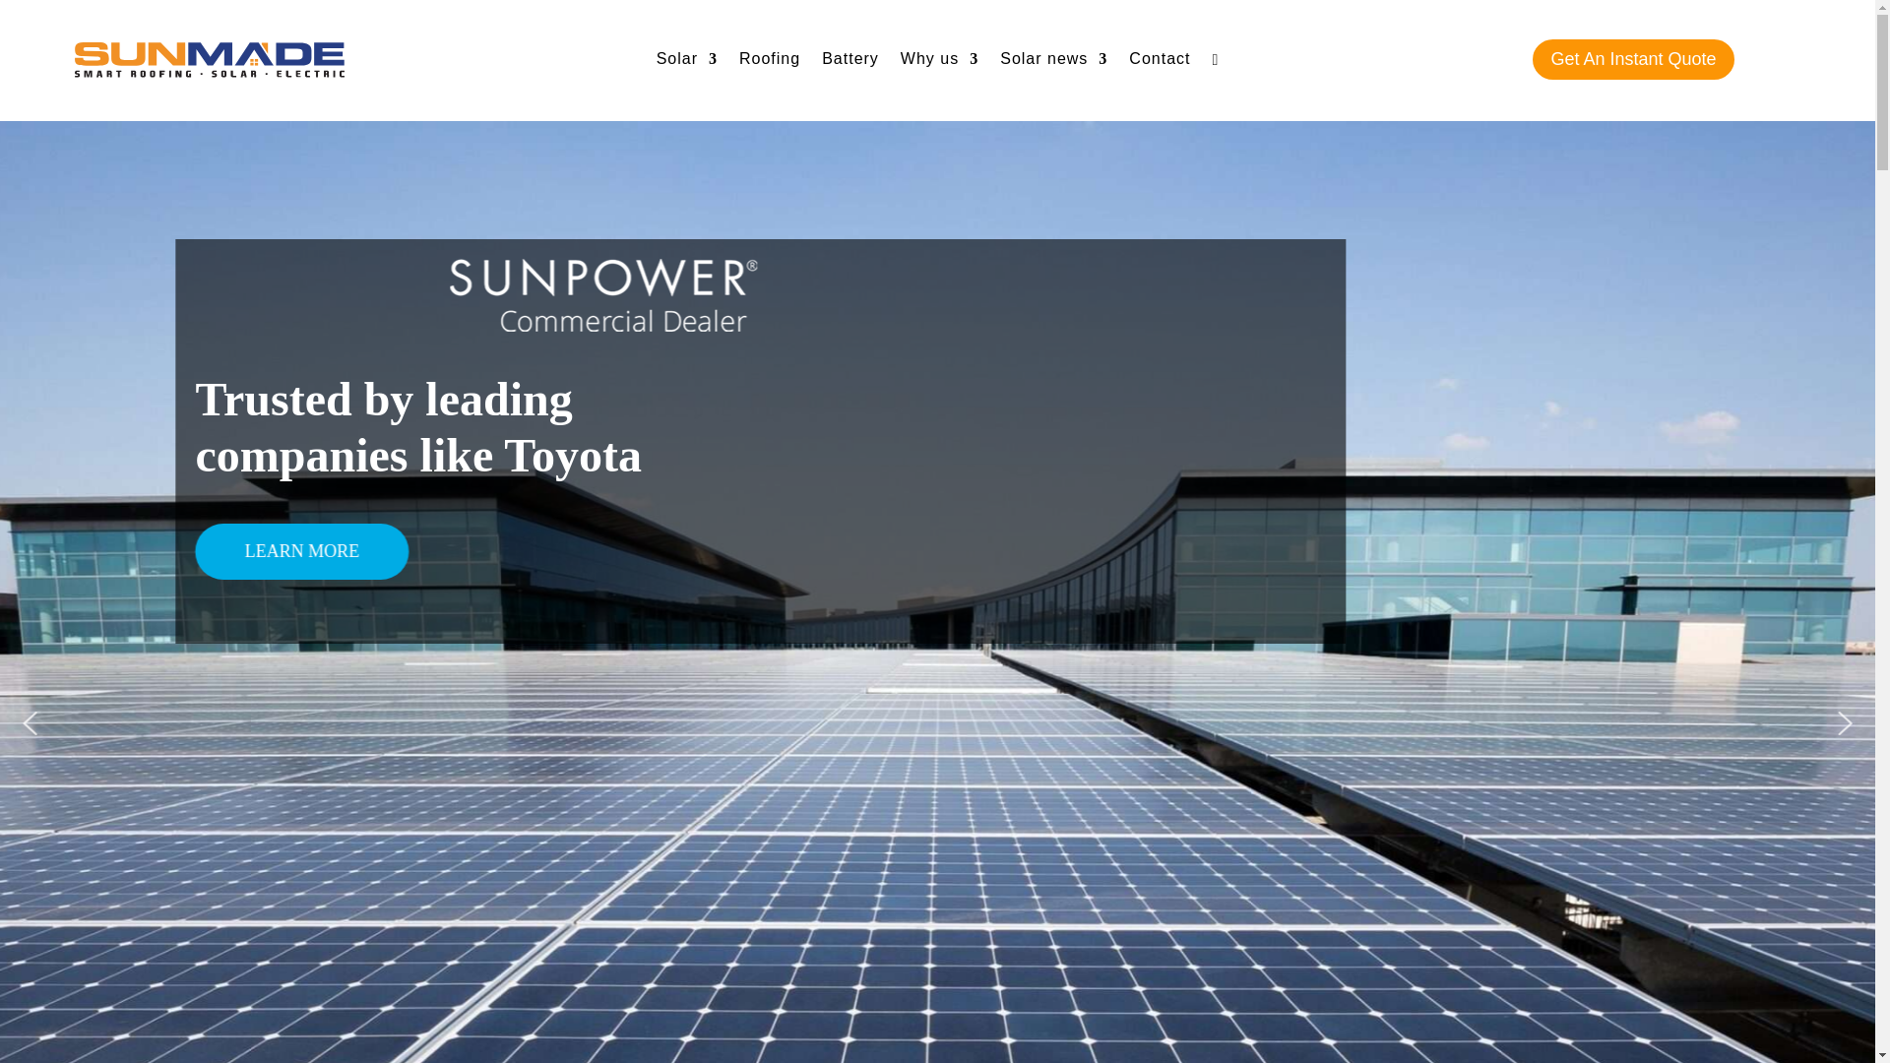  What do you see at coordinates (1160, 63) in the screenshot?
I see `Contact` at bounding box center [1160, 63].